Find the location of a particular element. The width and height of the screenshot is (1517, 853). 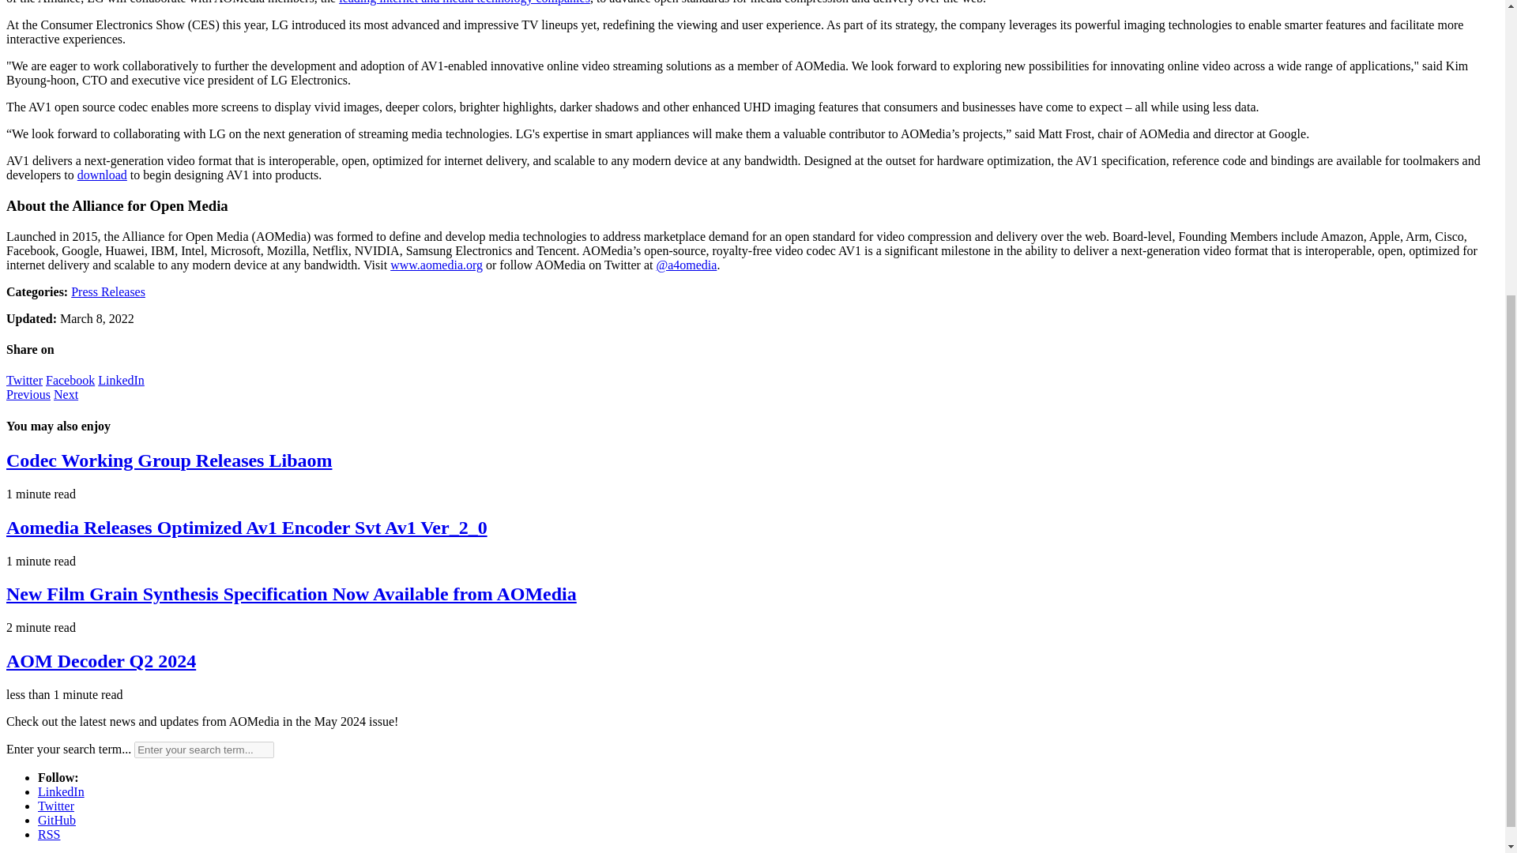

Previous is located at coordinates (28, 394).